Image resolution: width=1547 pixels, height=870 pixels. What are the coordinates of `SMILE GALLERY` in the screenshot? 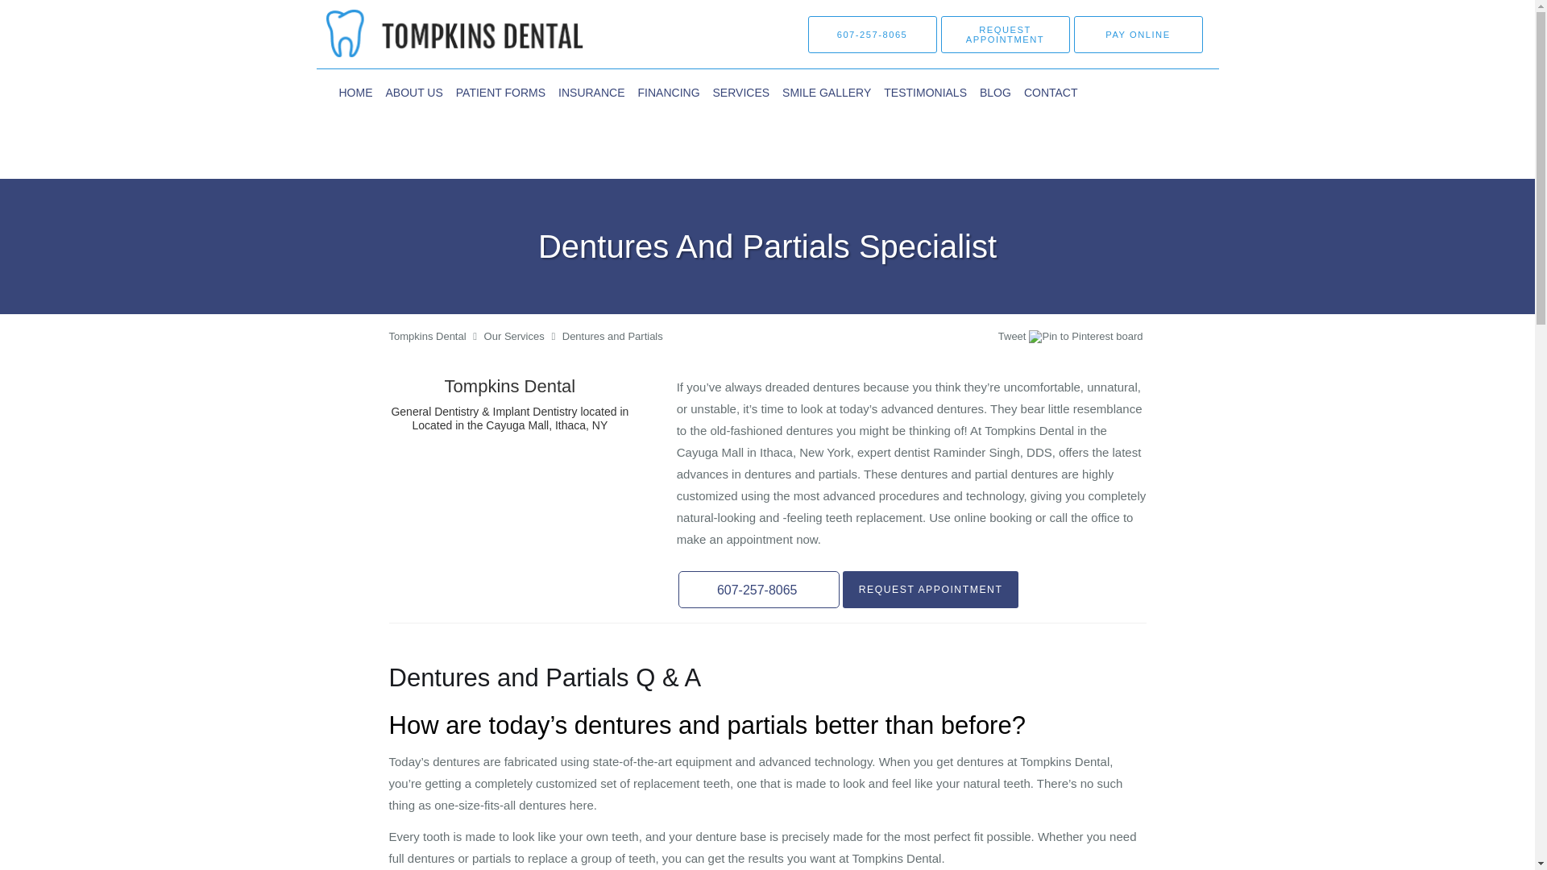 It's located at (827, 92).